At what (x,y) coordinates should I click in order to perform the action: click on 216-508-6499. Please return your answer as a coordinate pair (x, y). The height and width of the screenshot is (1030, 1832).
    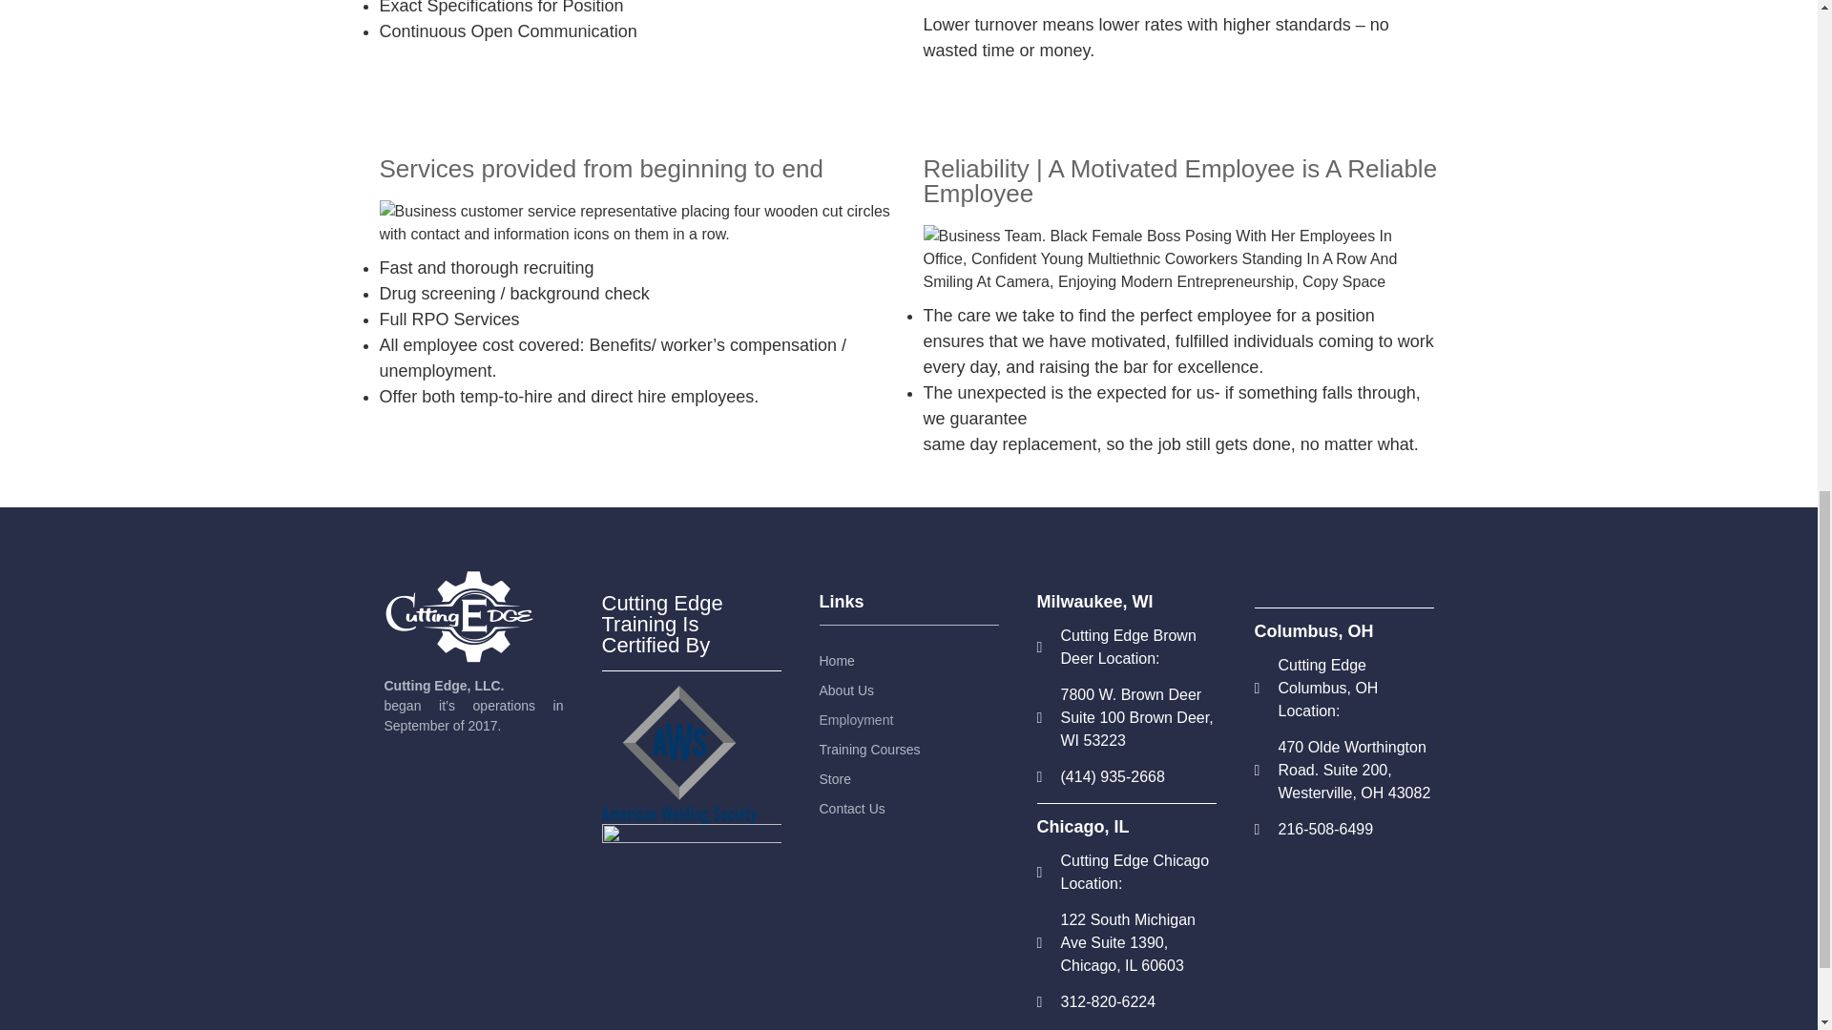
    Looking at the image, I should click on (1343, 830).